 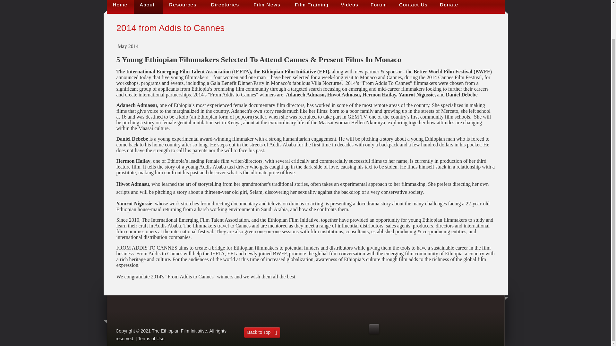 What do you see at coordinates (148, 7) in the screenshot?
I see `About` at bounding box center [148, 7].